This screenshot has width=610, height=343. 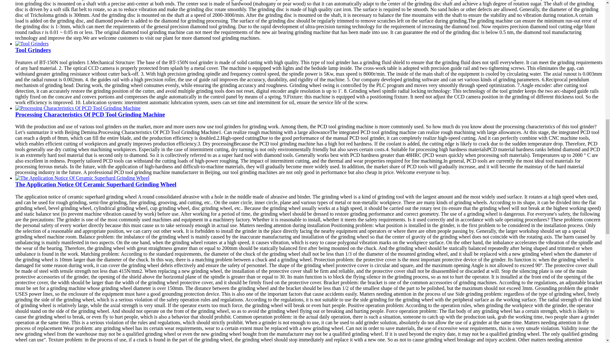 I want to click on Tool Grinders, so click(x=32, y=44).